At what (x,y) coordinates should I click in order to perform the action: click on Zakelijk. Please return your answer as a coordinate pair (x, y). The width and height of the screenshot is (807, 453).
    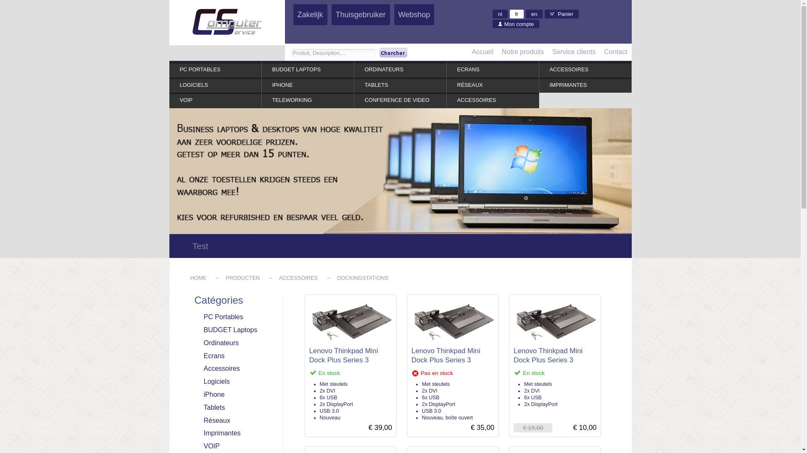
    Looking at the image, I should click on (310, 15).